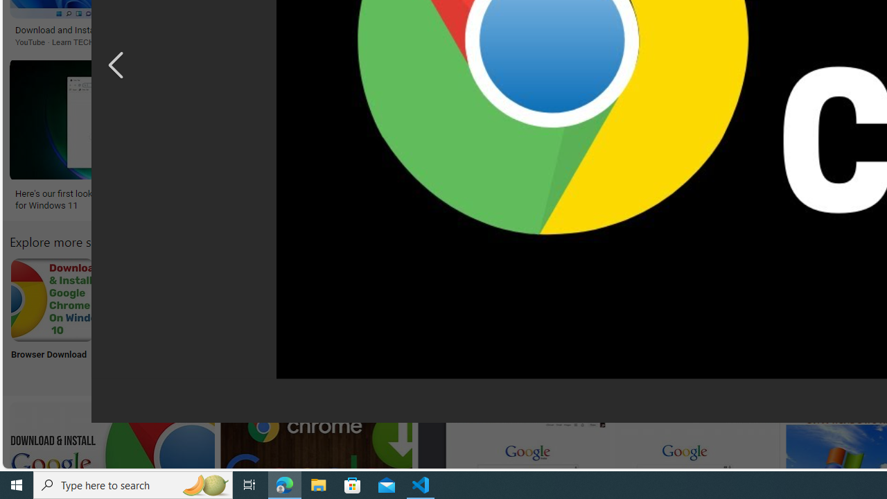 Image resolution: width=887 pixels, height=499 pixels. What do you see at coordinates (768, 136) in the screenshot?
I see `Windows-10-Google-Chrome - Windows ModeSave` at bounding box center [768, 136].